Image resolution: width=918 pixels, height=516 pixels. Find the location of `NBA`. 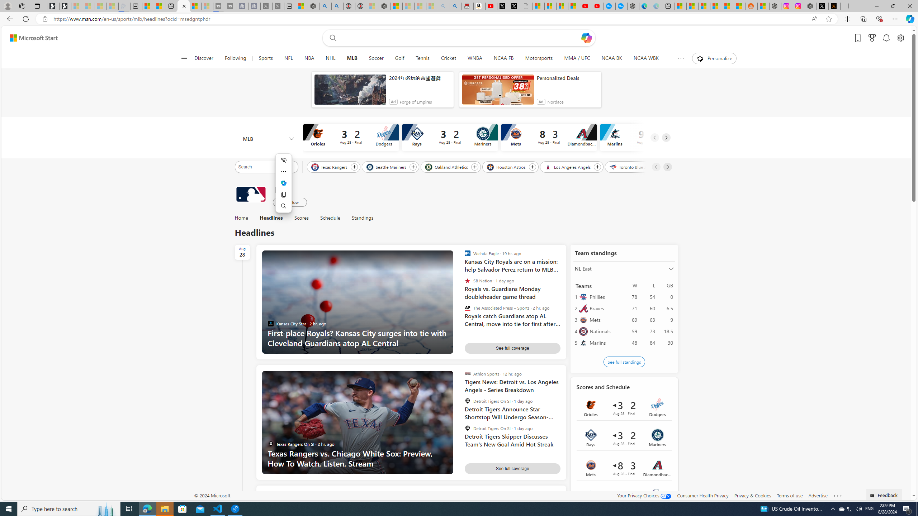

NBA is located at coordinates (309, 58).